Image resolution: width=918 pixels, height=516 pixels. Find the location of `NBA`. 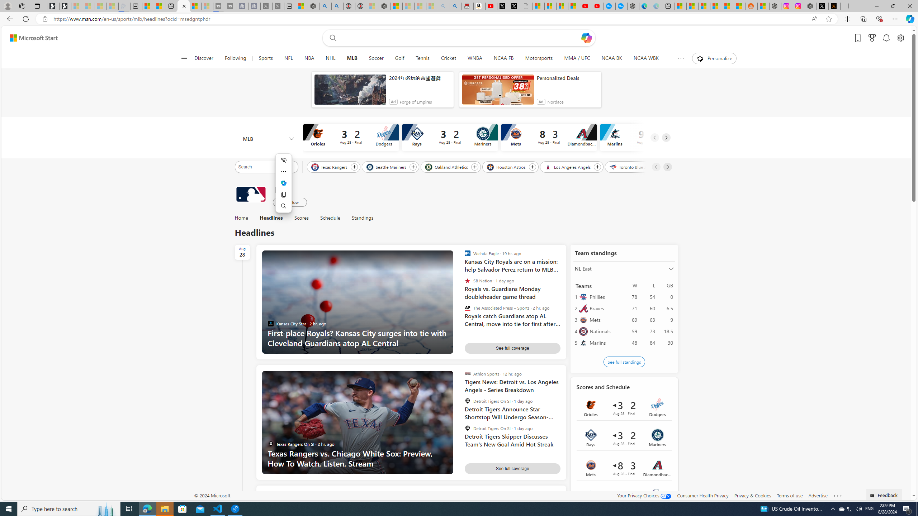

NBA is located at coordinates (309, 58).